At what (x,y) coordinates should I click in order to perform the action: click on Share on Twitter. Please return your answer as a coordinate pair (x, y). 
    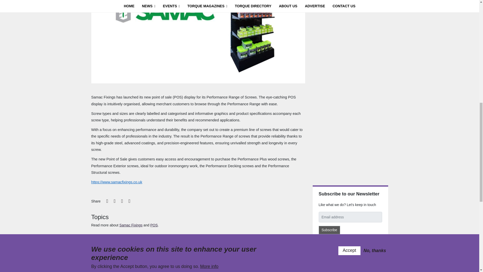
    Looking at the image, I should click on (107, 201).